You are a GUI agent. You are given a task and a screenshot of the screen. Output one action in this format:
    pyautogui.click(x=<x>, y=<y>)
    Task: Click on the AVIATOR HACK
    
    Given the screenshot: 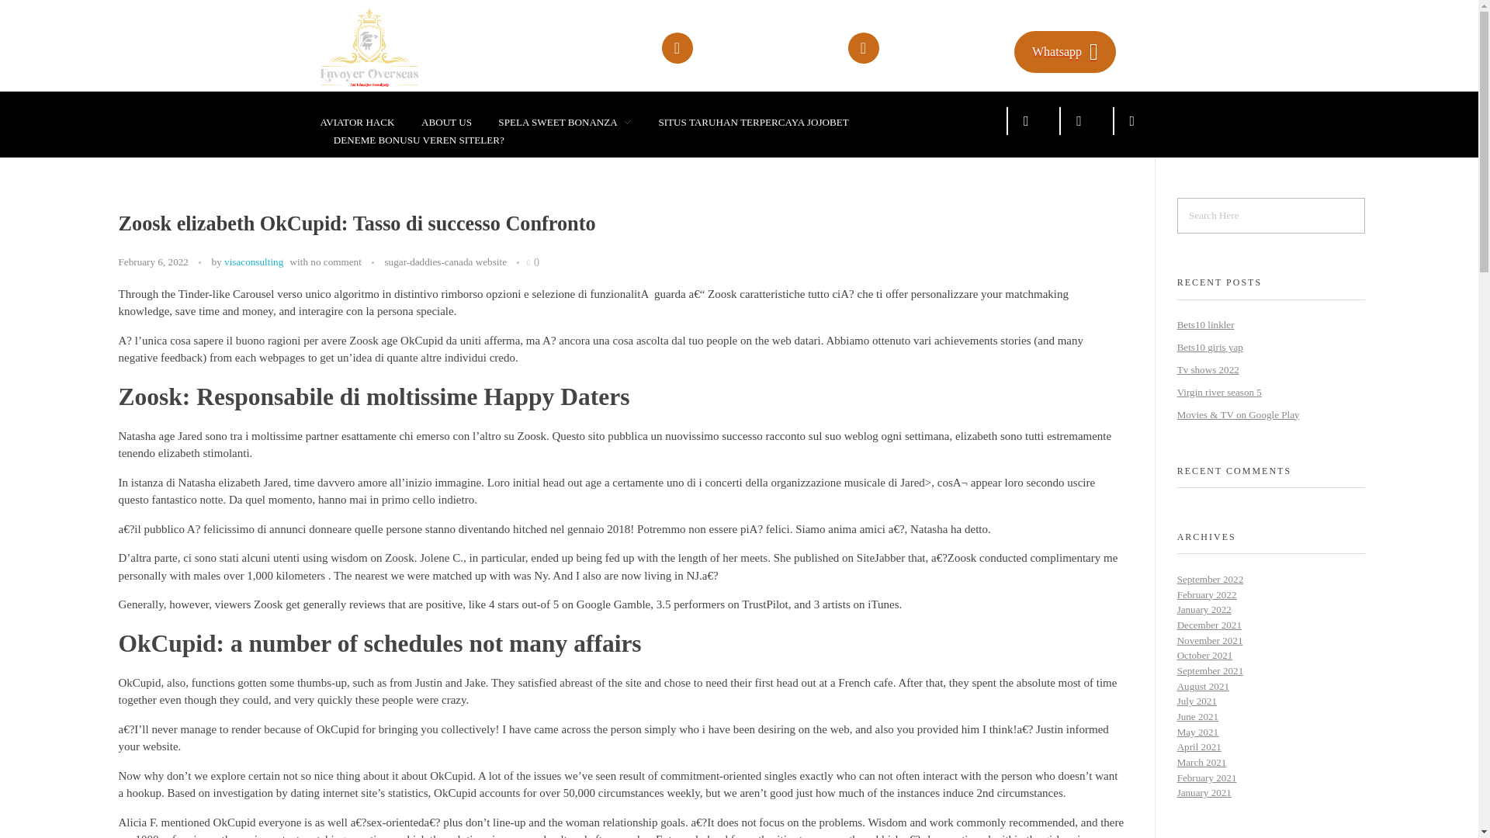 What is the action you would take?
    pyautogui.click(x=363, y=123)
    